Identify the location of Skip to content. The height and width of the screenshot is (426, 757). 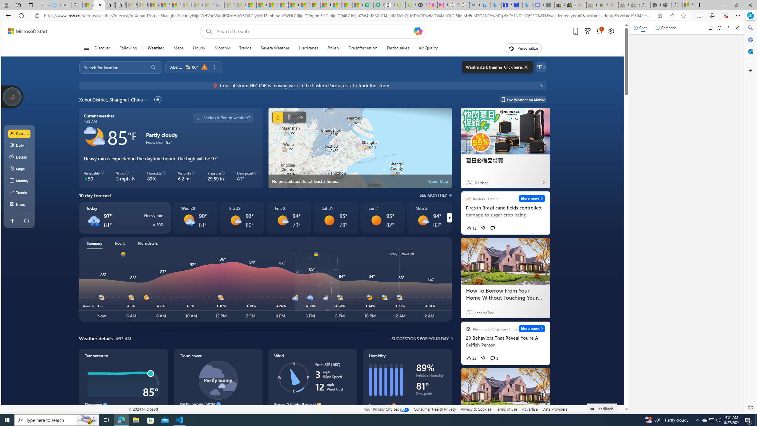
(25, 31).